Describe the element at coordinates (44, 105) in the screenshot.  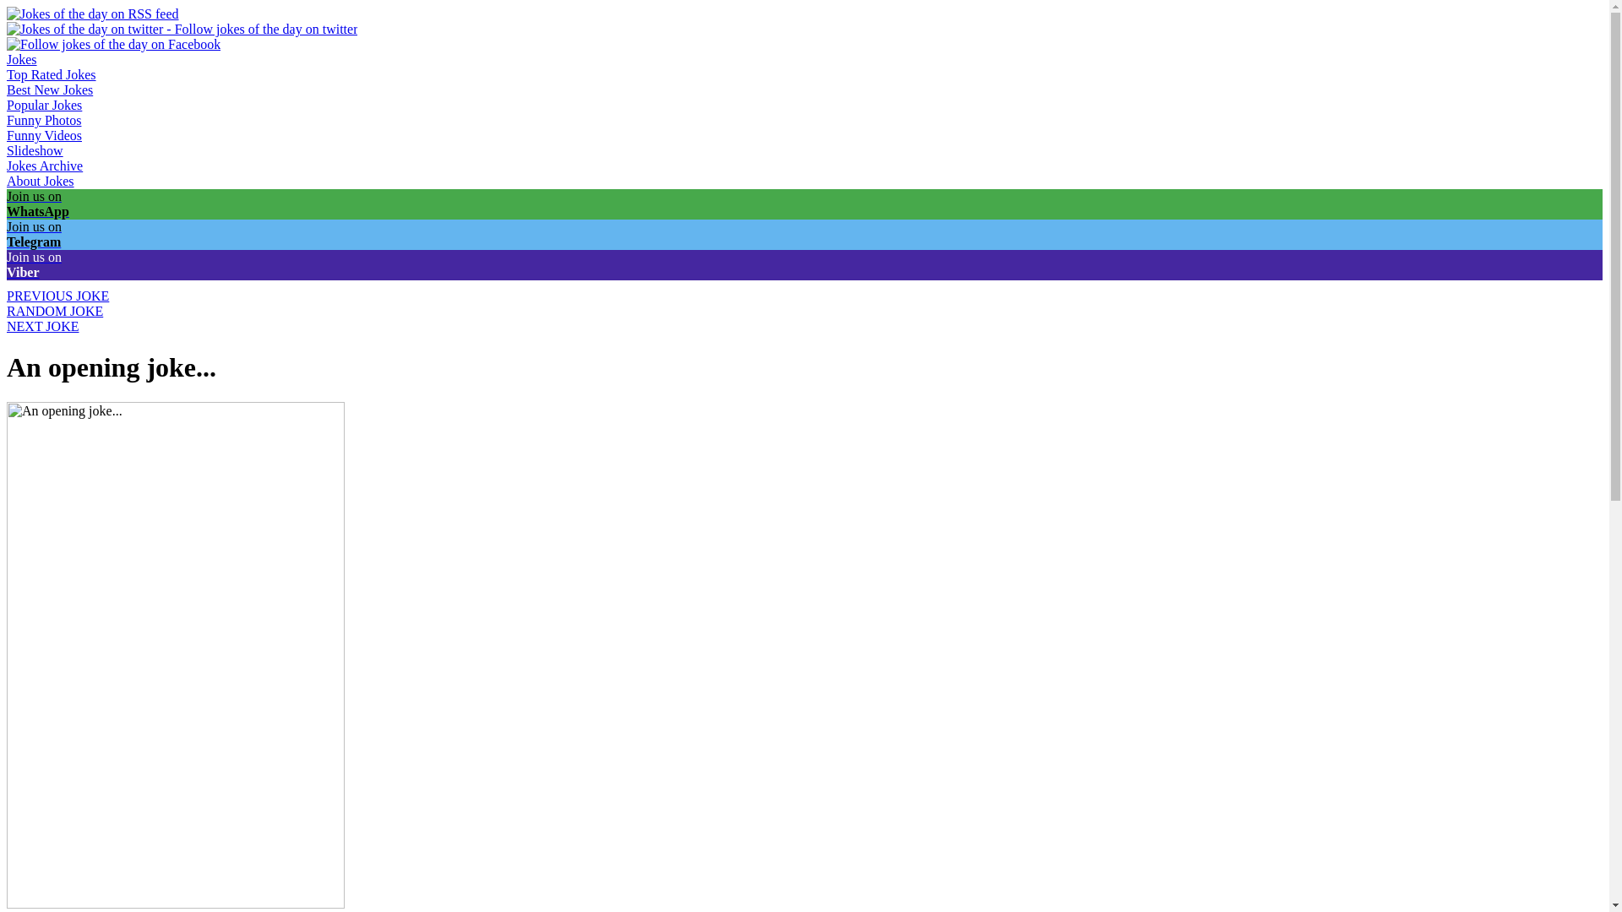
I see `Popular Jokes` at that location.